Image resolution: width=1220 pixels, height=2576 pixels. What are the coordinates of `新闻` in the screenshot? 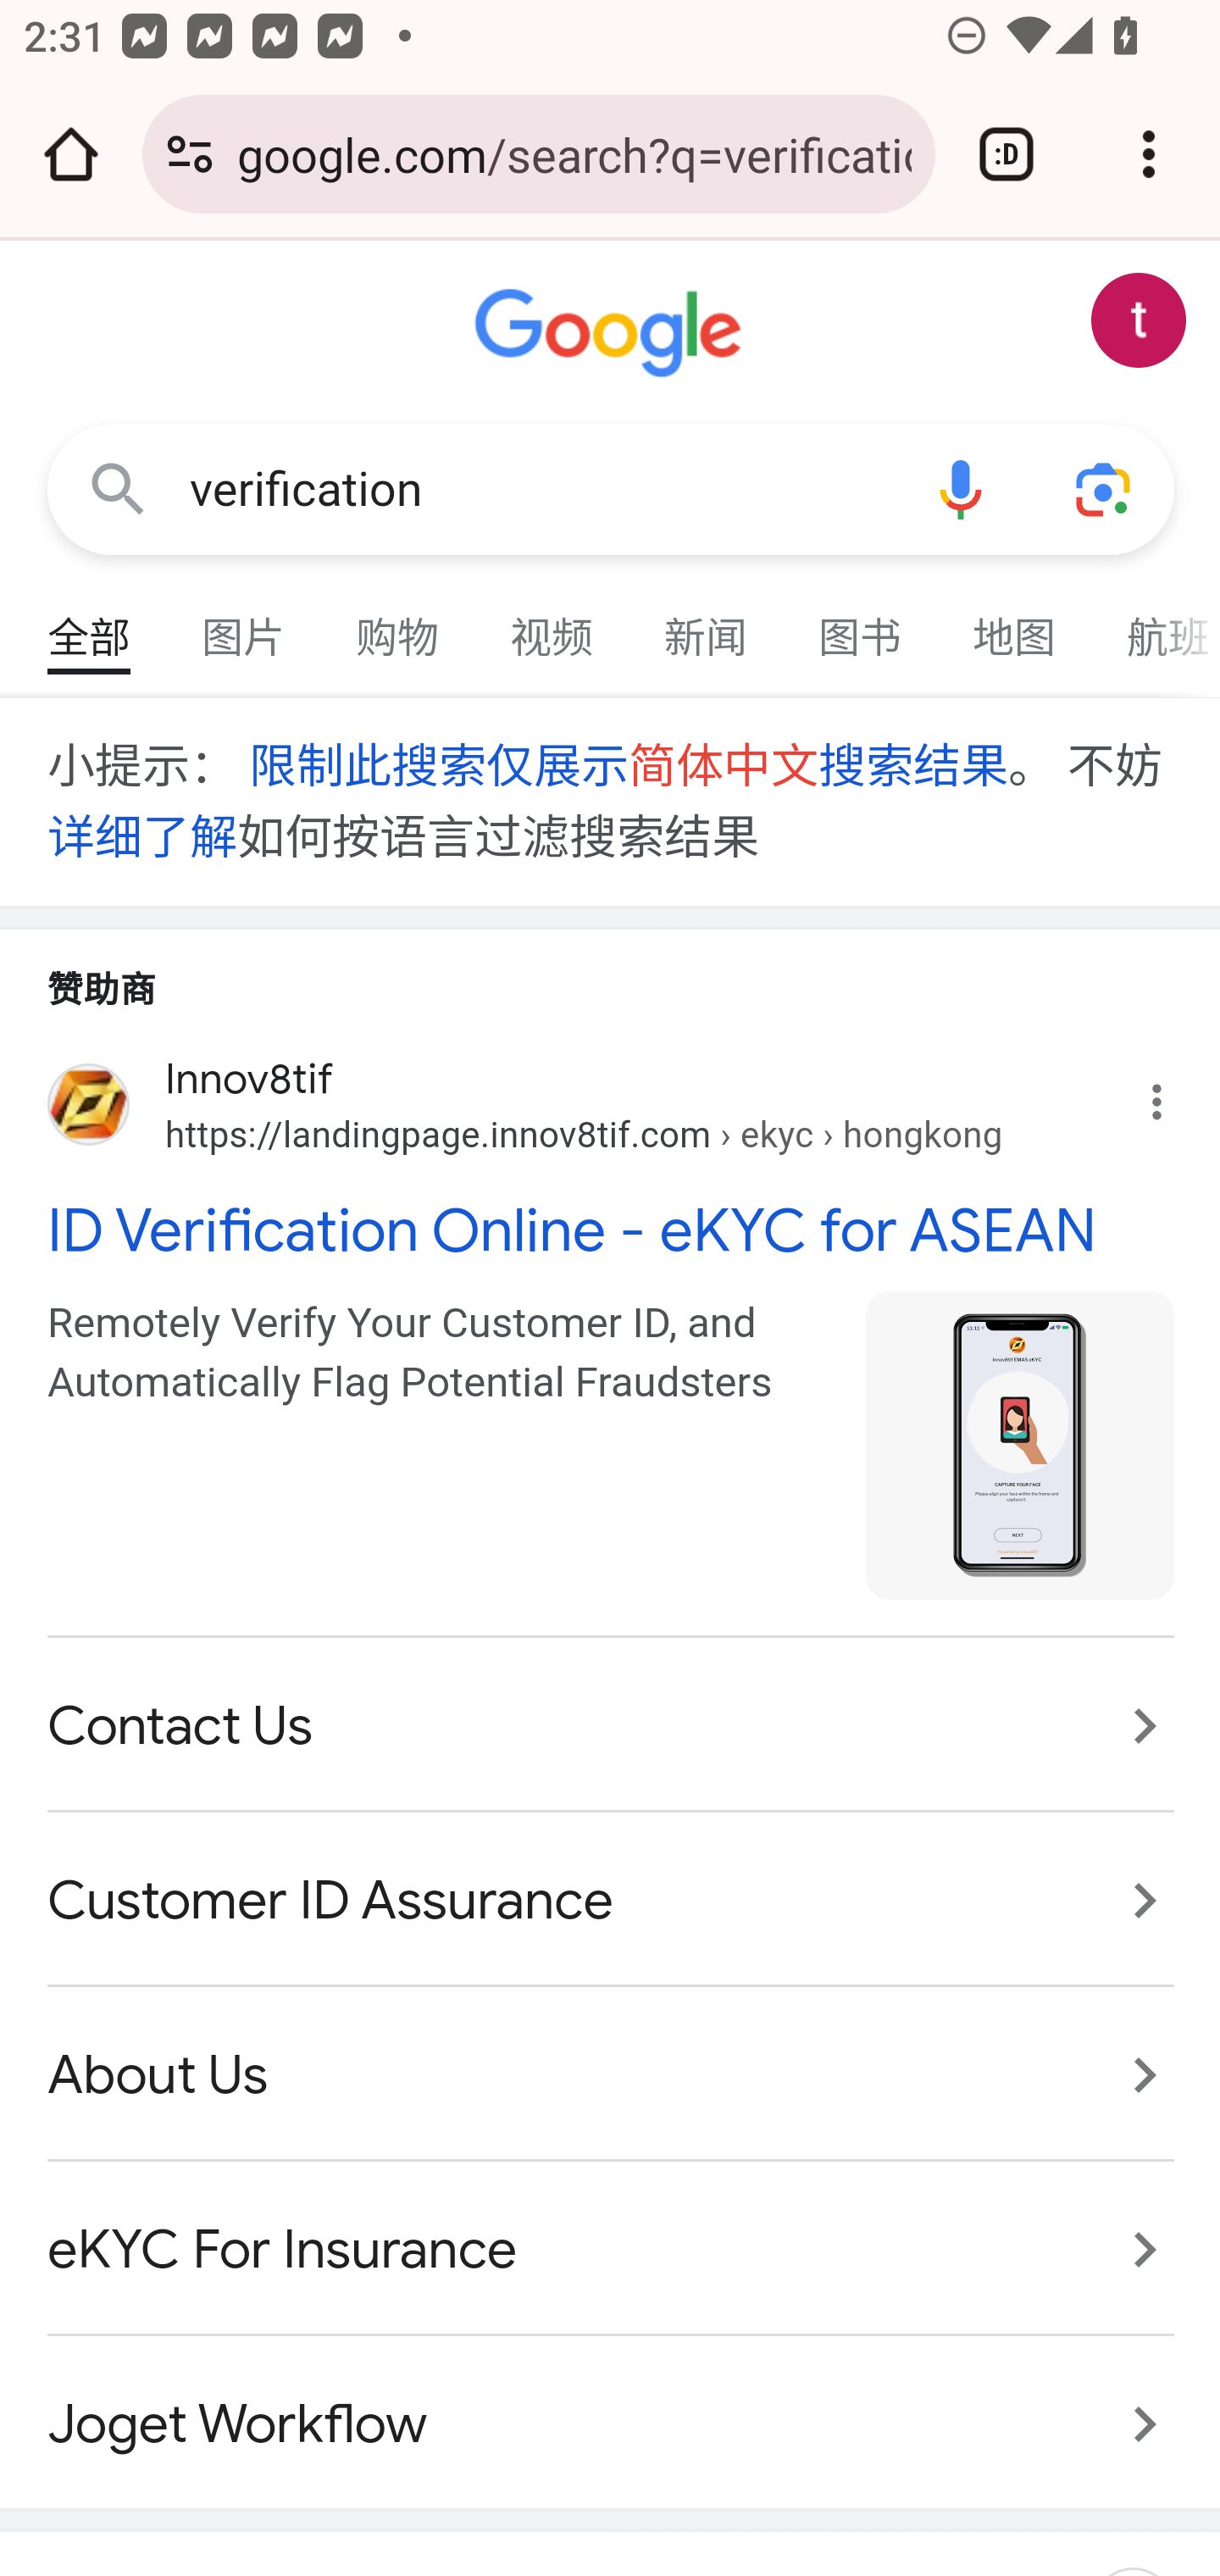 It's located at (707, 622).